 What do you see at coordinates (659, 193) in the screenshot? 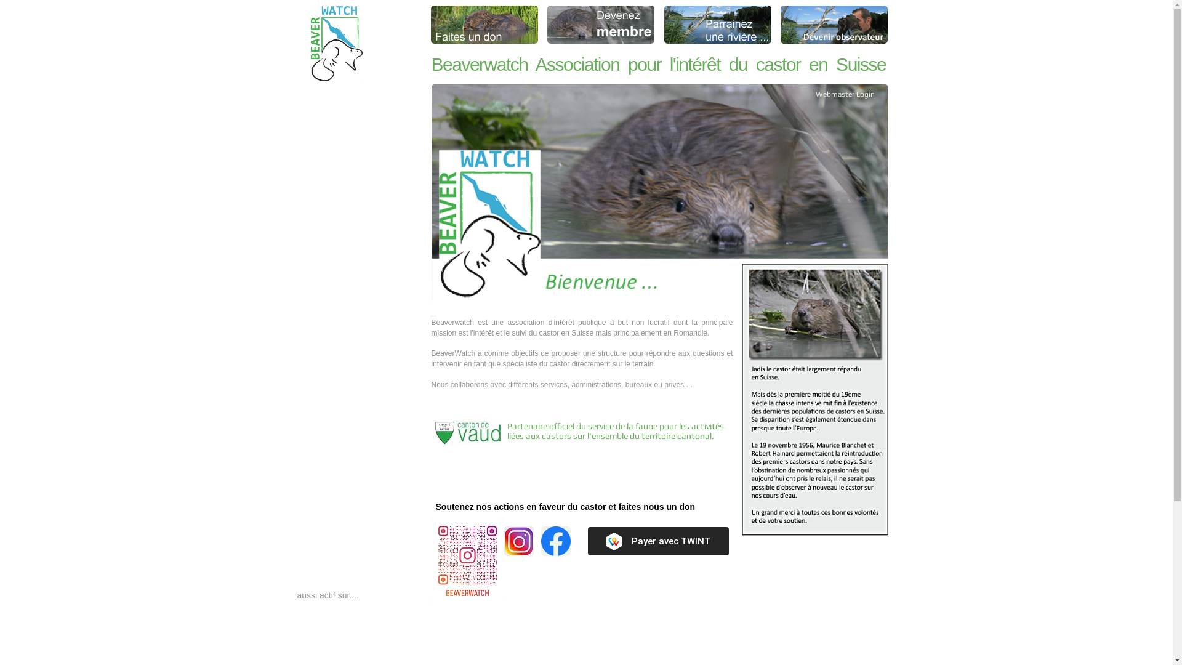
I see `Beaverwatch` at bounding box center [659, 193].